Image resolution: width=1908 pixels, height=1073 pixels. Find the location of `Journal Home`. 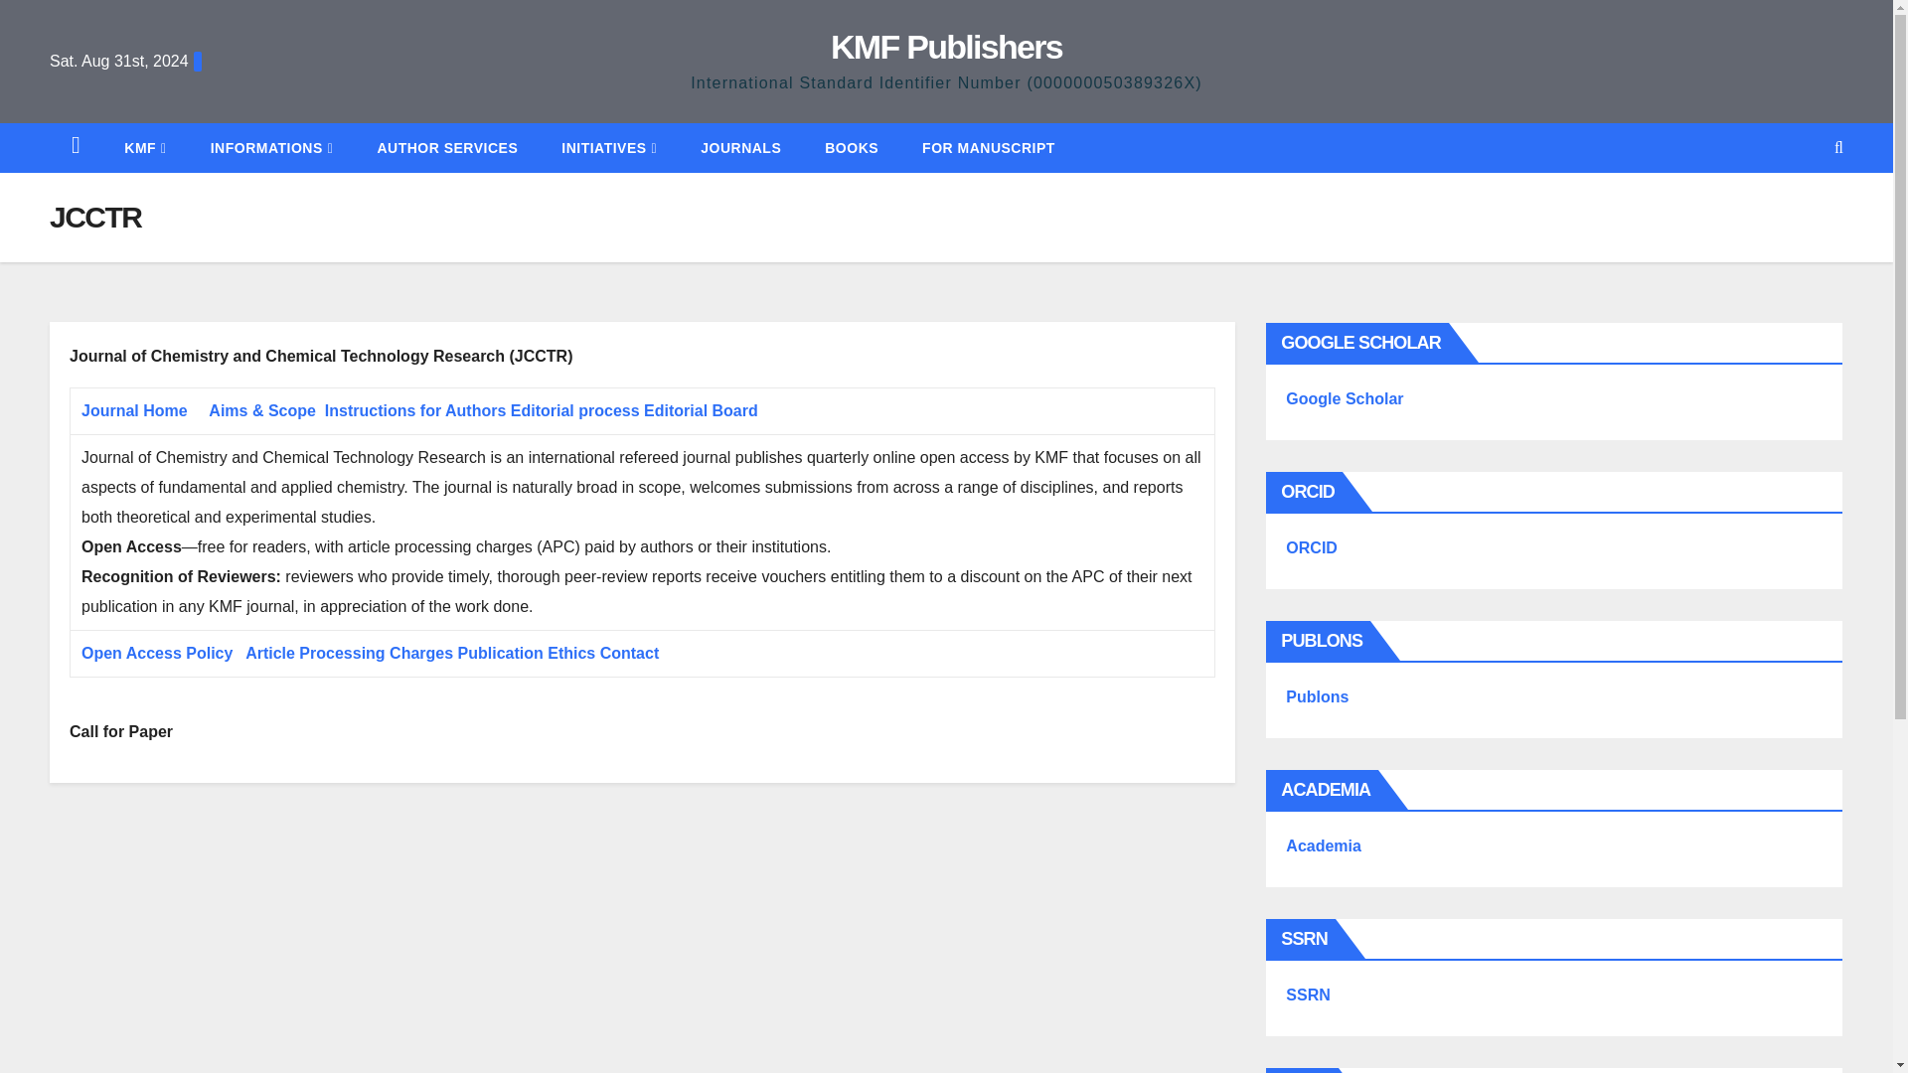

Journal Home is located at coordinates (134, 411).